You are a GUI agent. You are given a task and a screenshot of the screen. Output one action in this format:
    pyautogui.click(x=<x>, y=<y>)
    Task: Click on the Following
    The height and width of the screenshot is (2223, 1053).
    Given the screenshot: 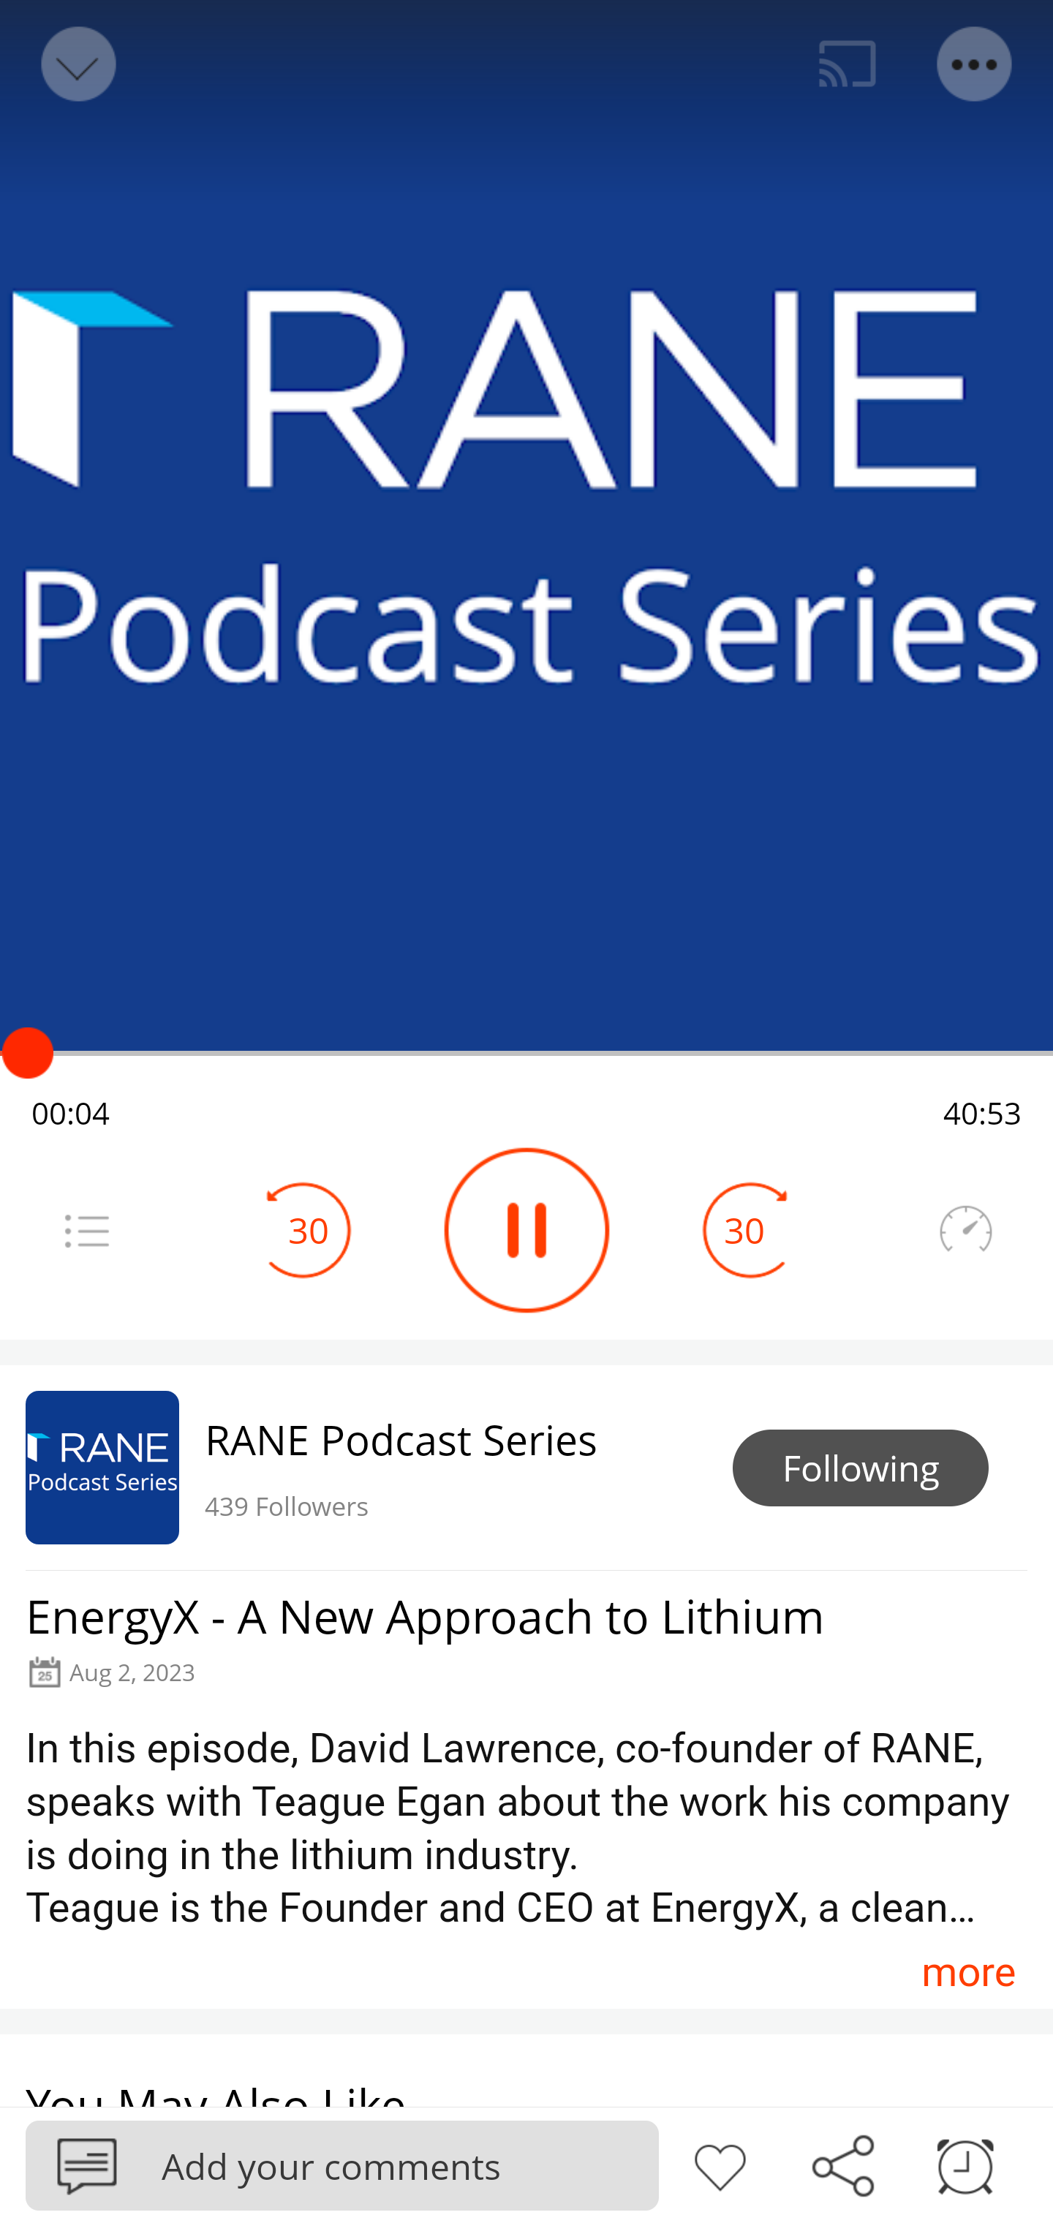 What is the action you would take?
    pyautogui.click(x=861, y=1468)
    